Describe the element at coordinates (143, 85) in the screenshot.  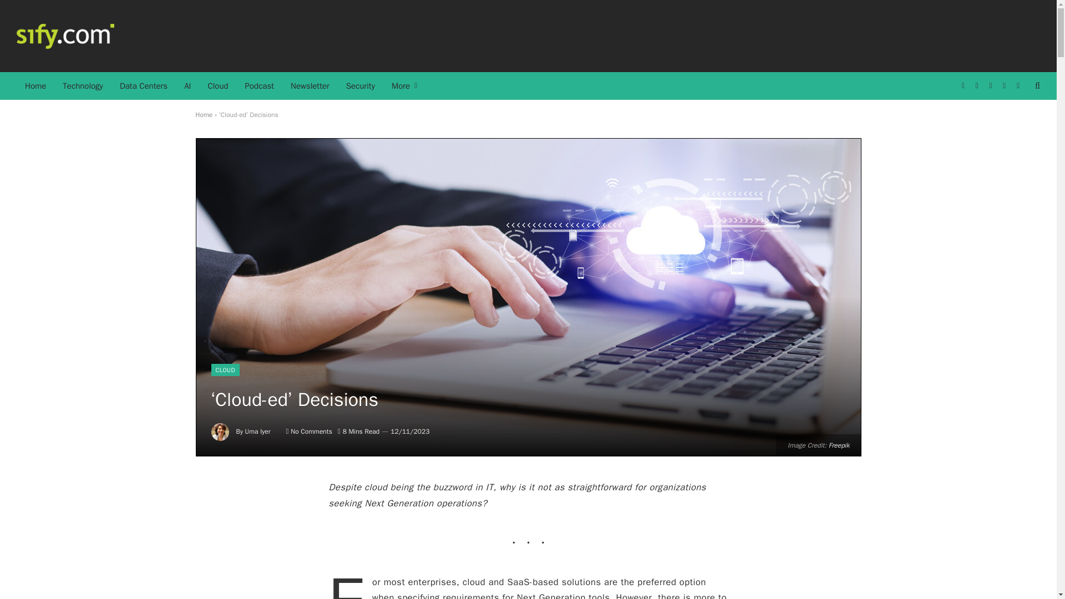
I see `Data Centers` at that location.